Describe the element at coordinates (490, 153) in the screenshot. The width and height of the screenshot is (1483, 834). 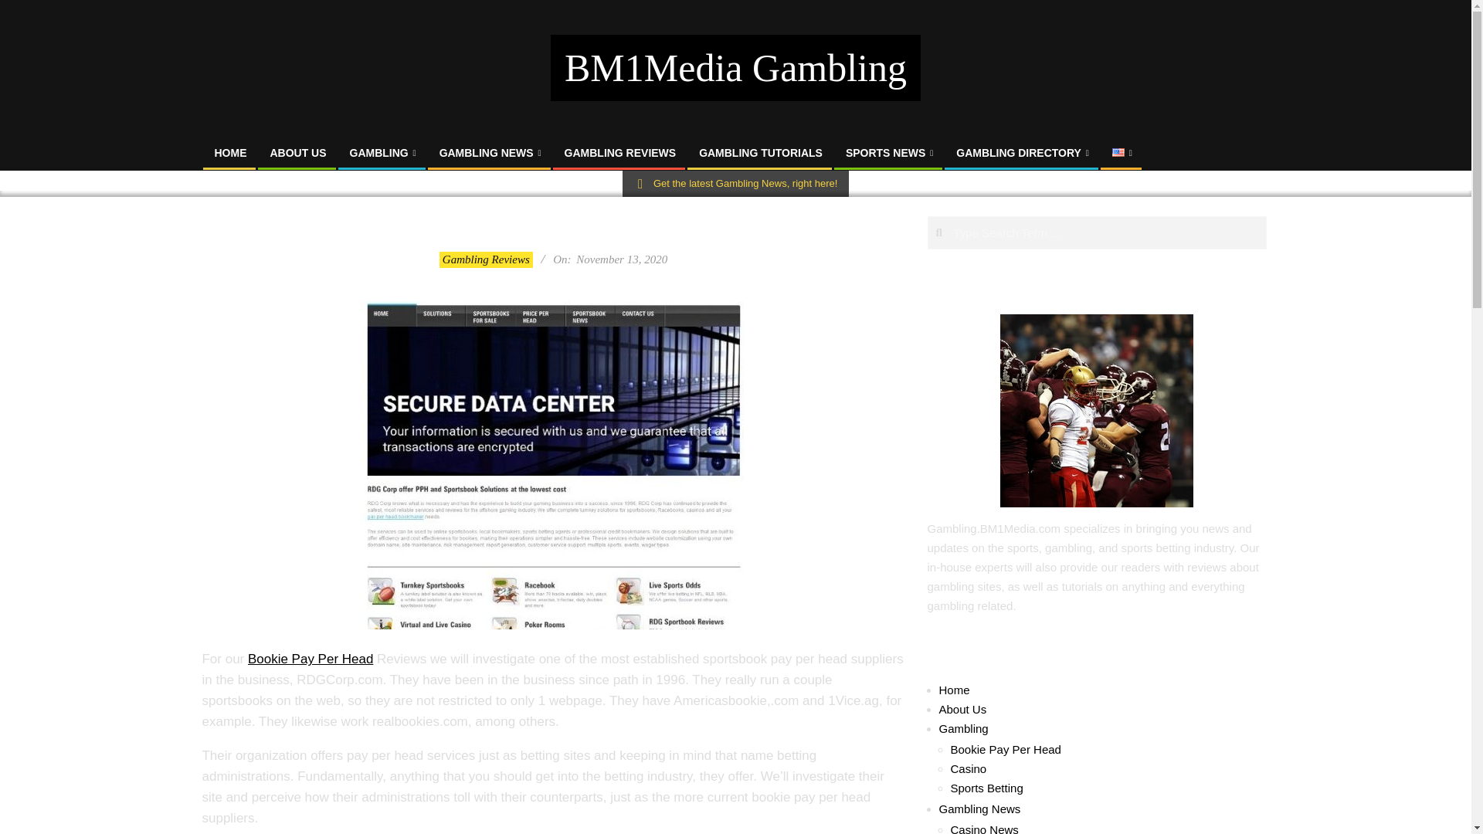
I see `GAMBLING NEWS` at that location.